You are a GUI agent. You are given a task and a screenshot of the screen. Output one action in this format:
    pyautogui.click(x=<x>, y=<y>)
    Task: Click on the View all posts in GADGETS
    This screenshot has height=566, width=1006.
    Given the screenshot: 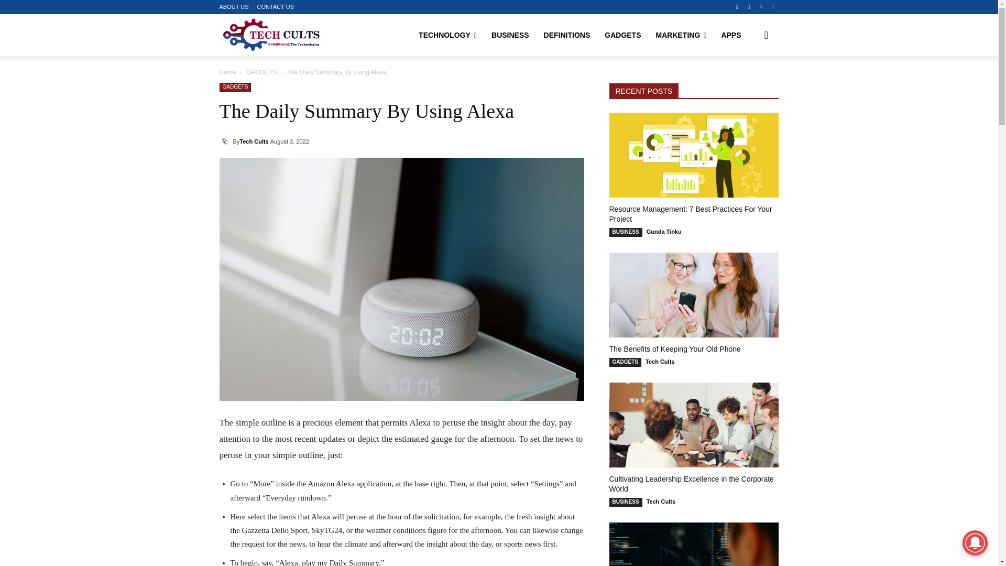 What is the action you would take?
    pyautogui.click(x=262, y=72)
    